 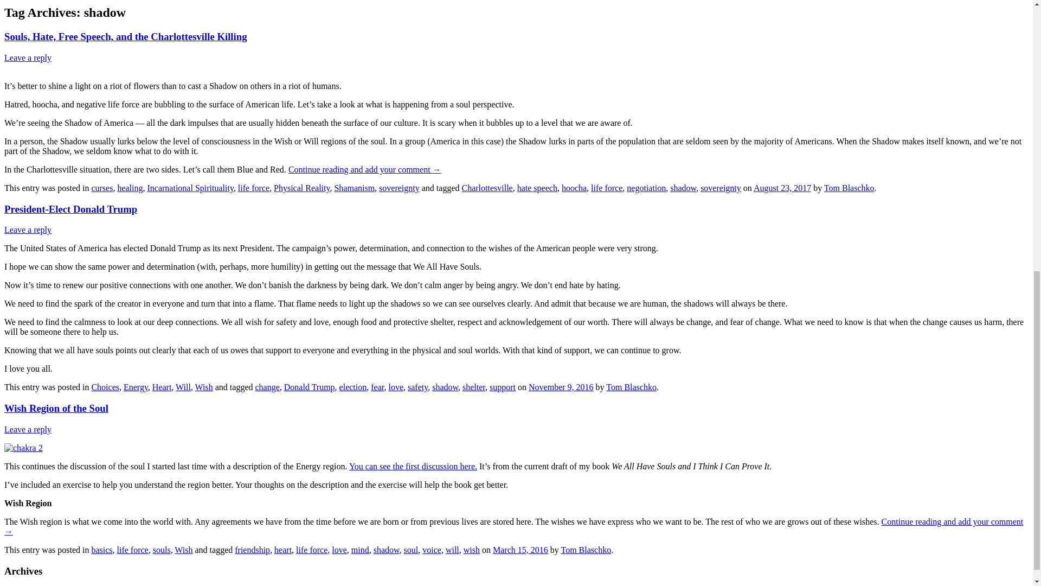 What do you see at coordinates (70, 209) in the screenshot?
I see `Permalink to President-Elect Donald Trump` at bounding box center [70, 209].